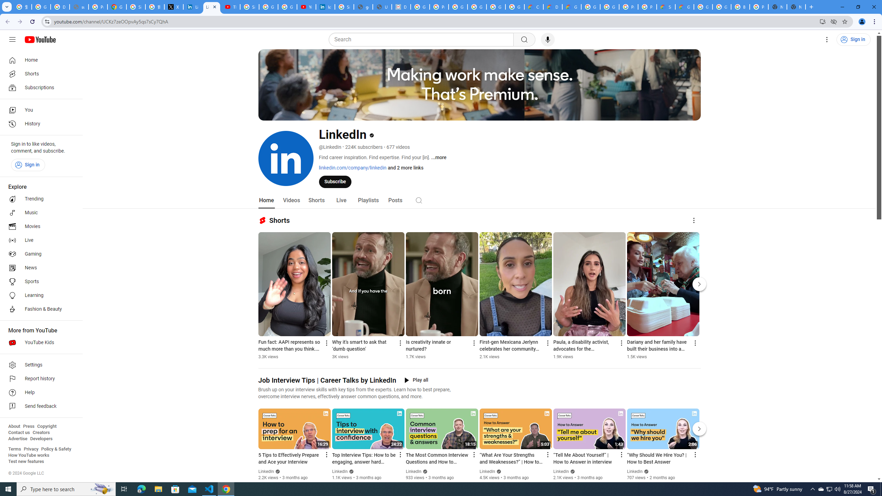 The height and width of the screenshot is (496, 882). What do you see at coordinates (12, 40) in the screenshot?
I see `Guide` at bounding box center [12, 40].